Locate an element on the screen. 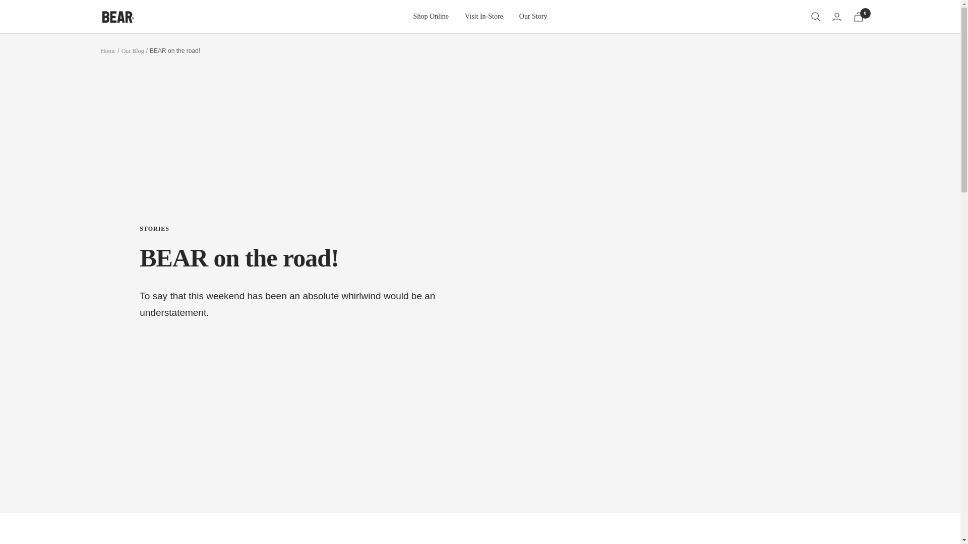  Our Story is located at coordinates (533, 16).